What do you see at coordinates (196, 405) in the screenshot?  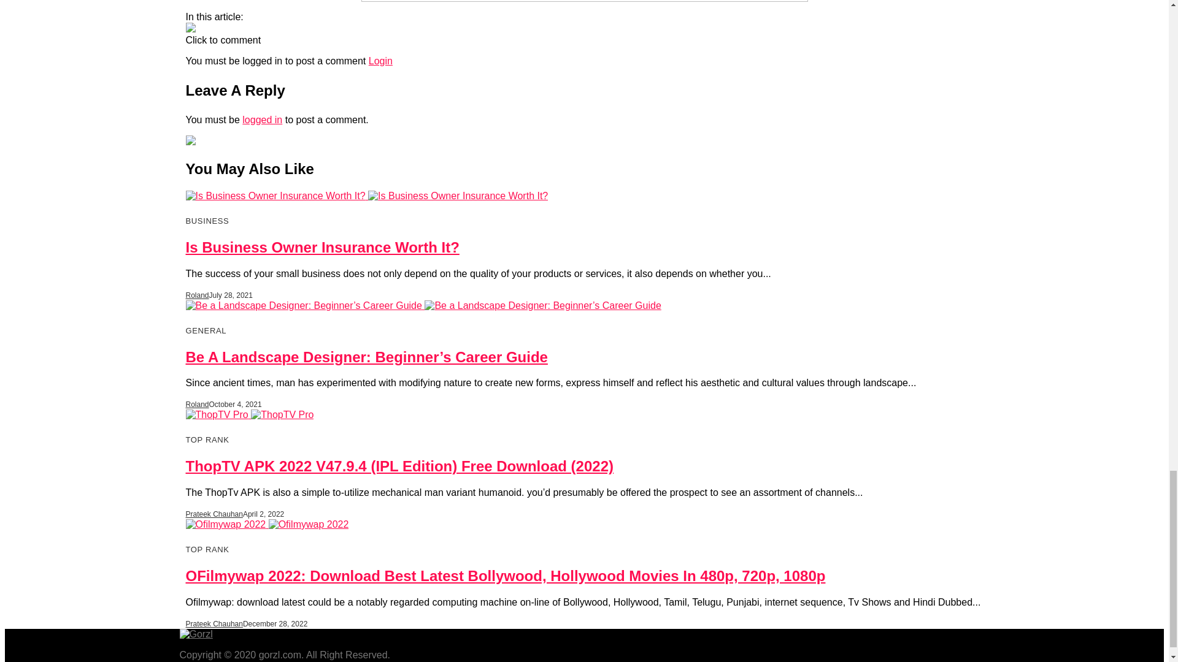 I see `Posts by Roland` at bounding box center [196, 405].